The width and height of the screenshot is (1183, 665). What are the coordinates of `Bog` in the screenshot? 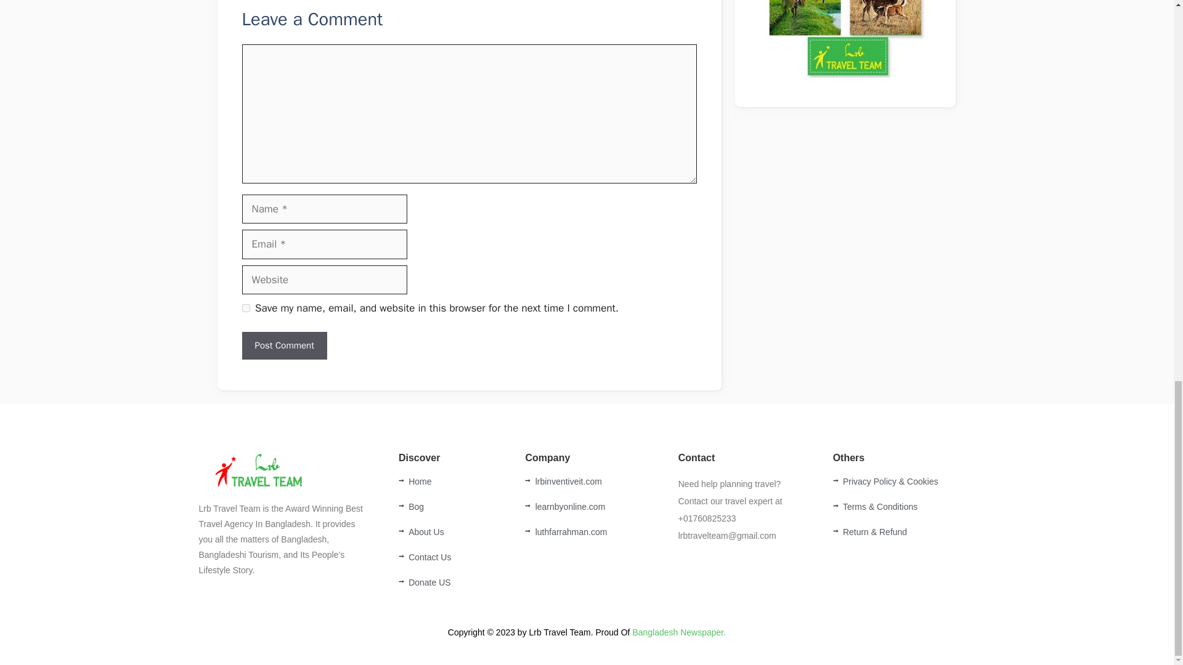 It's located at (456, 507).